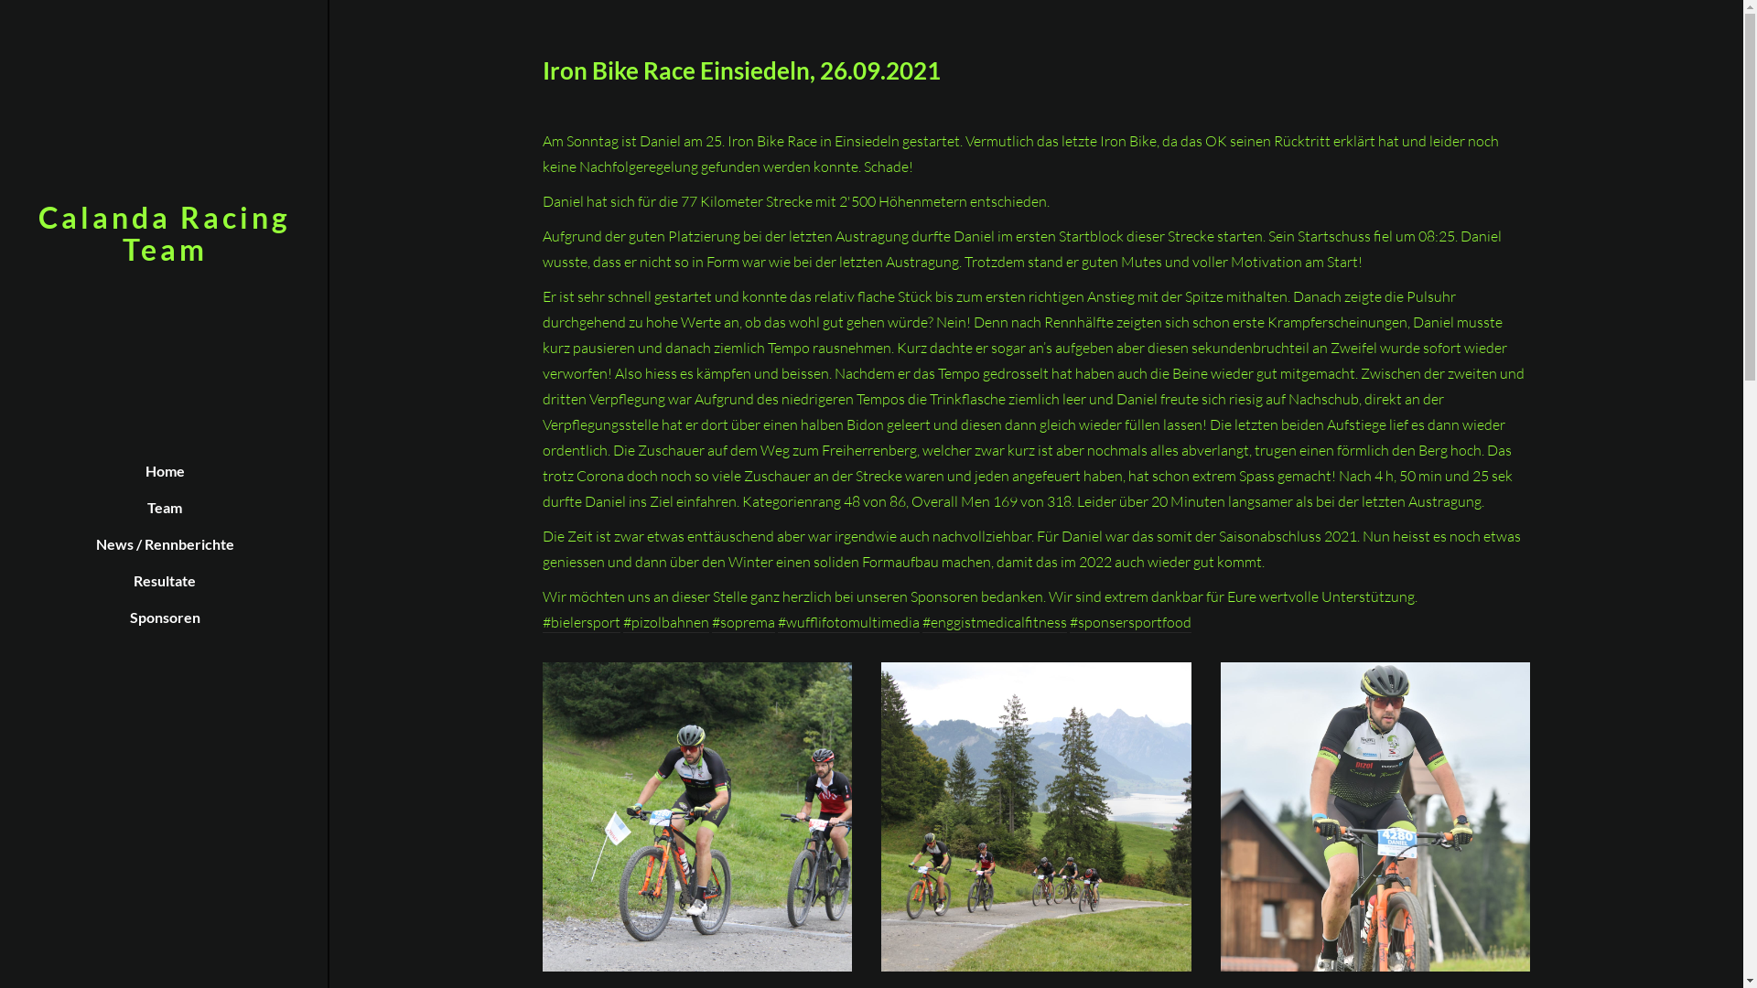  I want to click on #enggistmedicalfitness, so click(995, 622).